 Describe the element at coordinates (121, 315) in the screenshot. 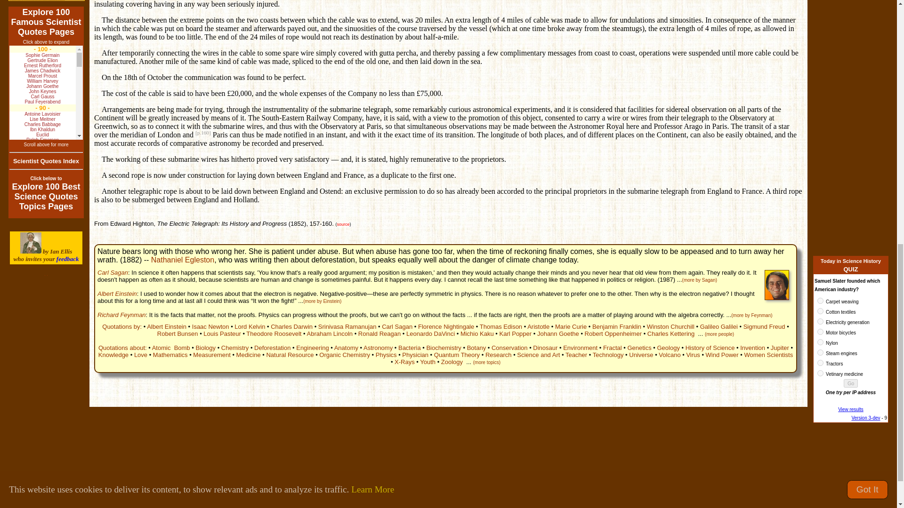

I see `Richard Feynman` at that location.